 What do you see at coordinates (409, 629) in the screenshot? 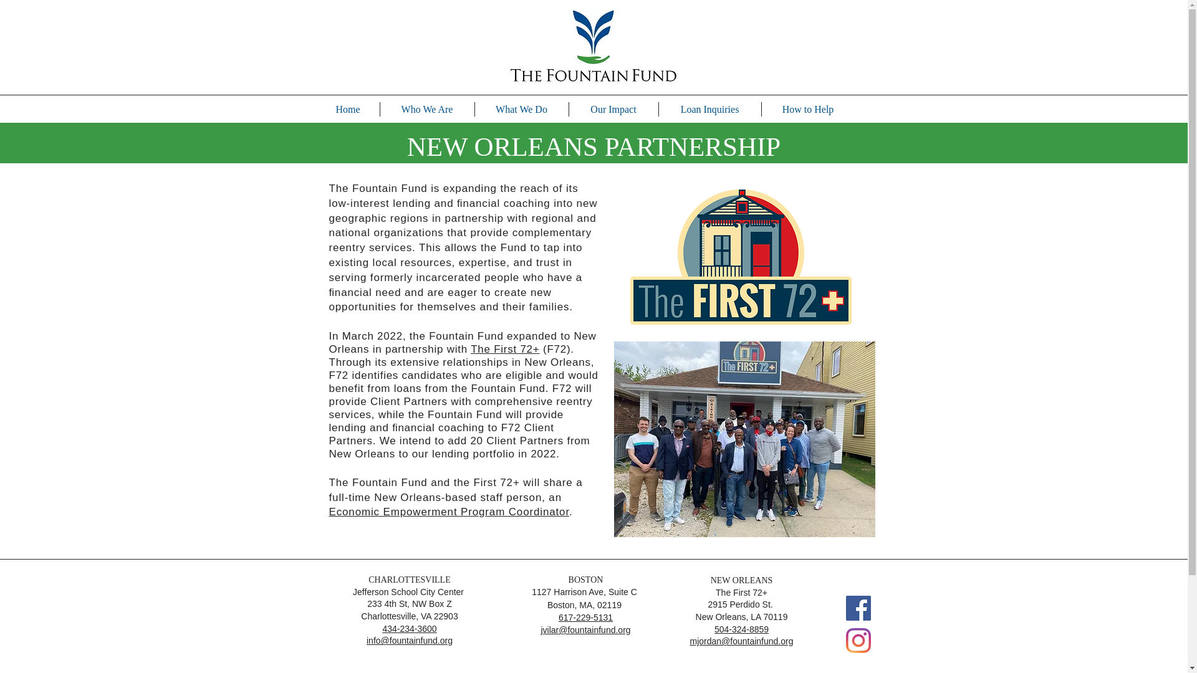
I see `434-234-3600` at bounding box center [409, 629].